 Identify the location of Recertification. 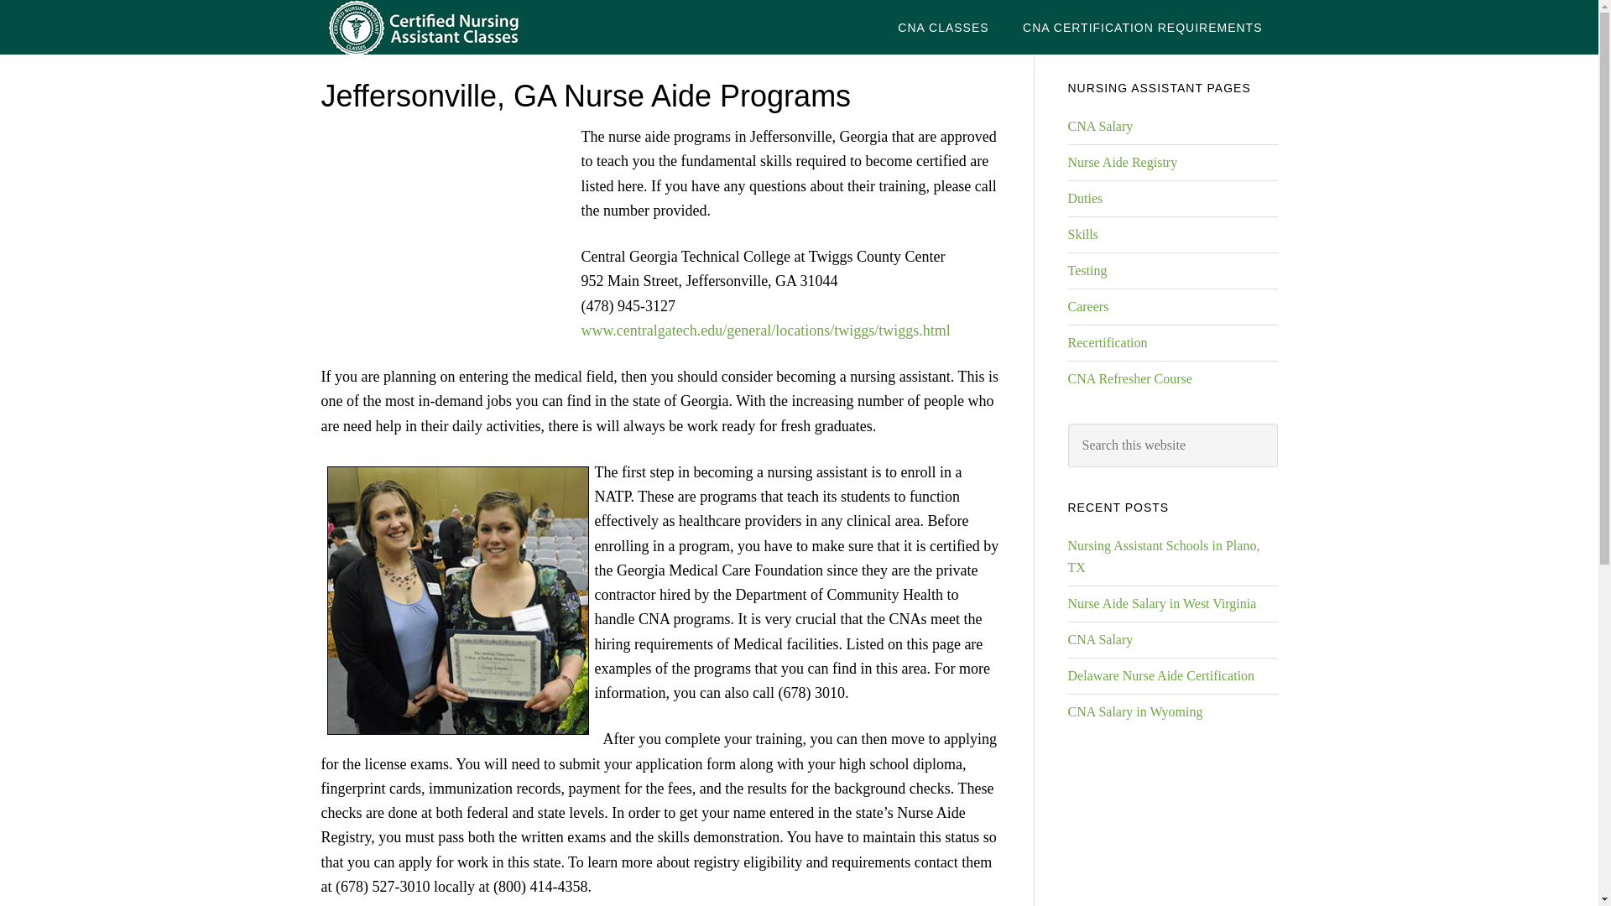
(1107, 342).